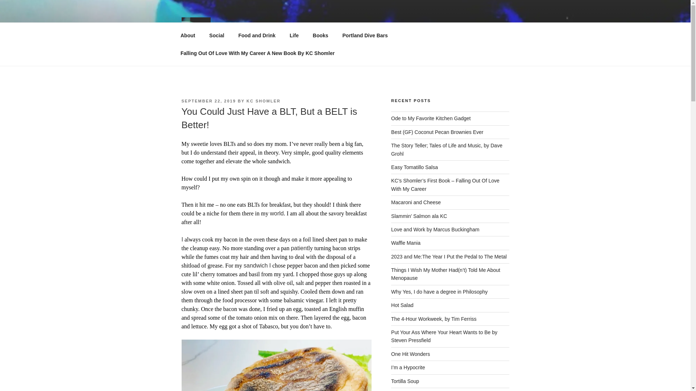  Describe the element at coordinates (439, 292) in the screenshot. I see `Why Yes, I do have a degree in Philosophy` at that location.